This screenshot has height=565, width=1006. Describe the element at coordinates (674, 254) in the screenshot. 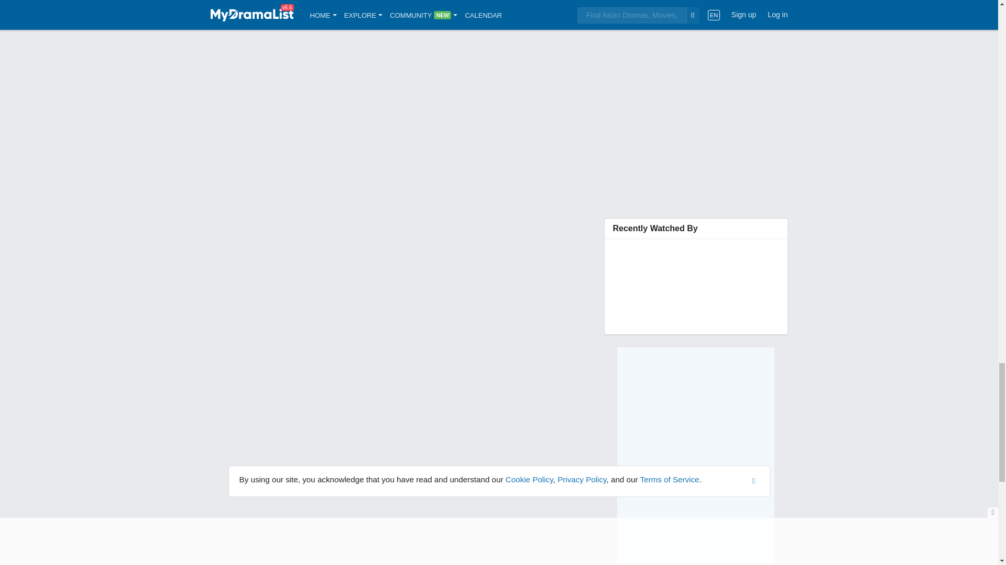

I see `7821237` at that location.